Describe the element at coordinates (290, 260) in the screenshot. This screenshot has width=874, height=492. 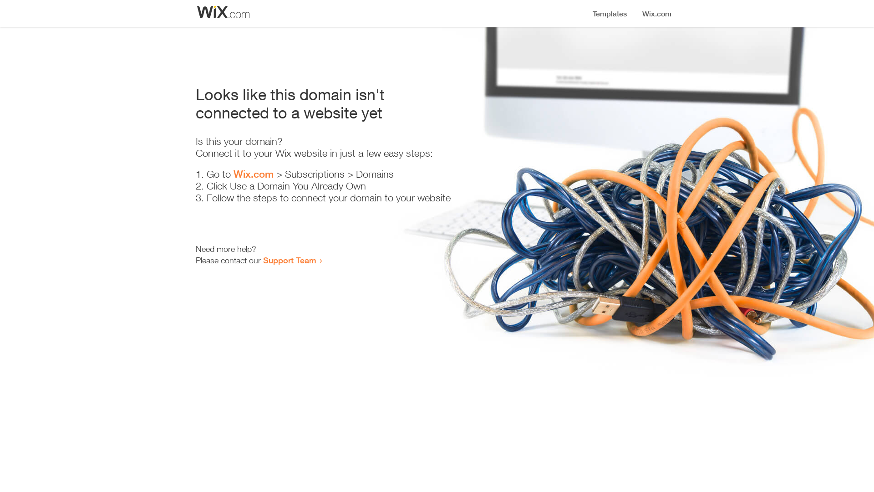
I see `Support Team` at that location.